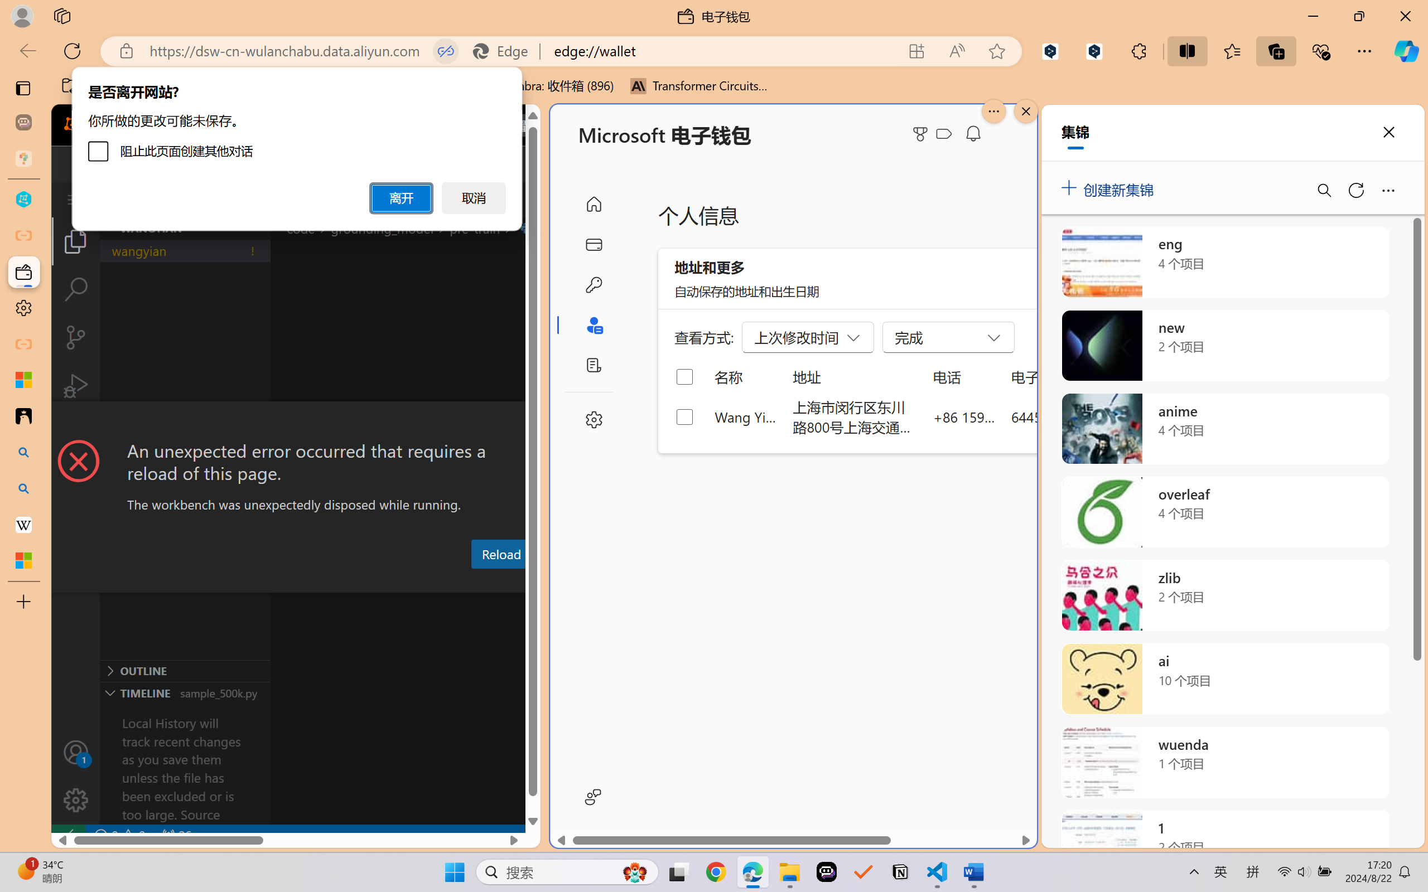  What do you see at coordinates (699, 86) in the screenshot?
I see `Transformer Circuits Thread` at bounding box center [699, 86].